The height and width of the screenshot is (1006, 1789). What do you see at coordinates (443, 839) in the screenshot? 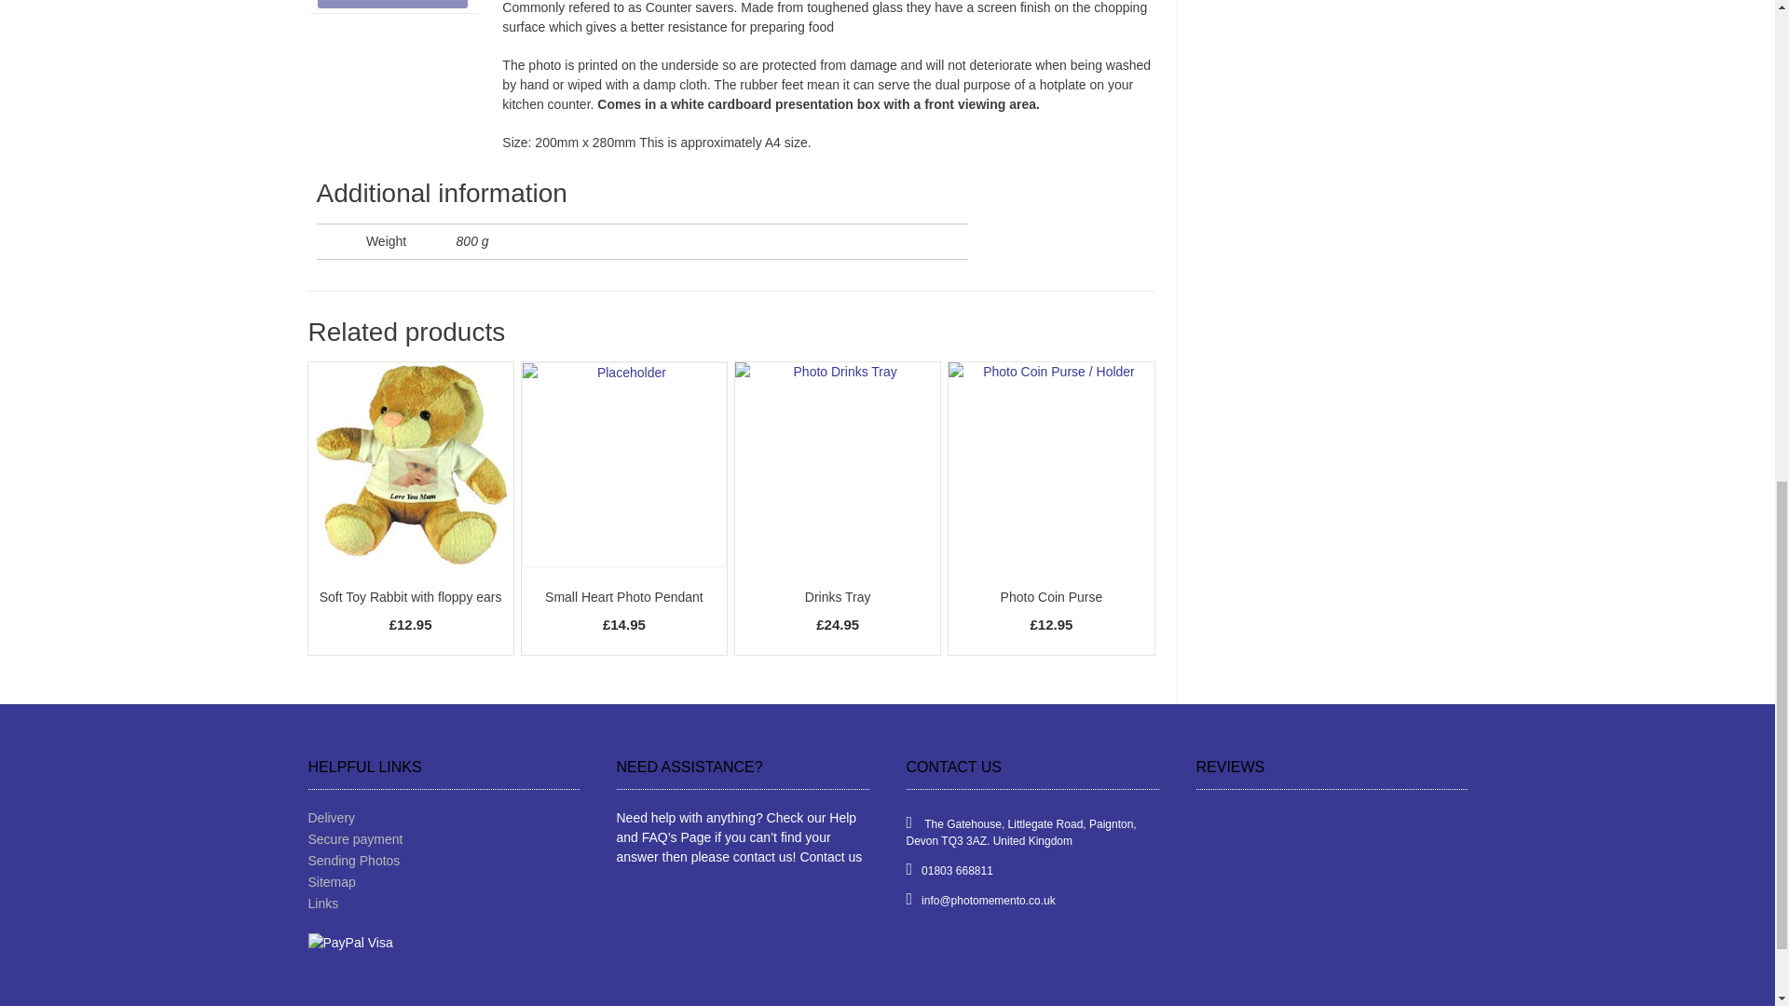
I see `Secure payment` at bounding box center [443, 839].